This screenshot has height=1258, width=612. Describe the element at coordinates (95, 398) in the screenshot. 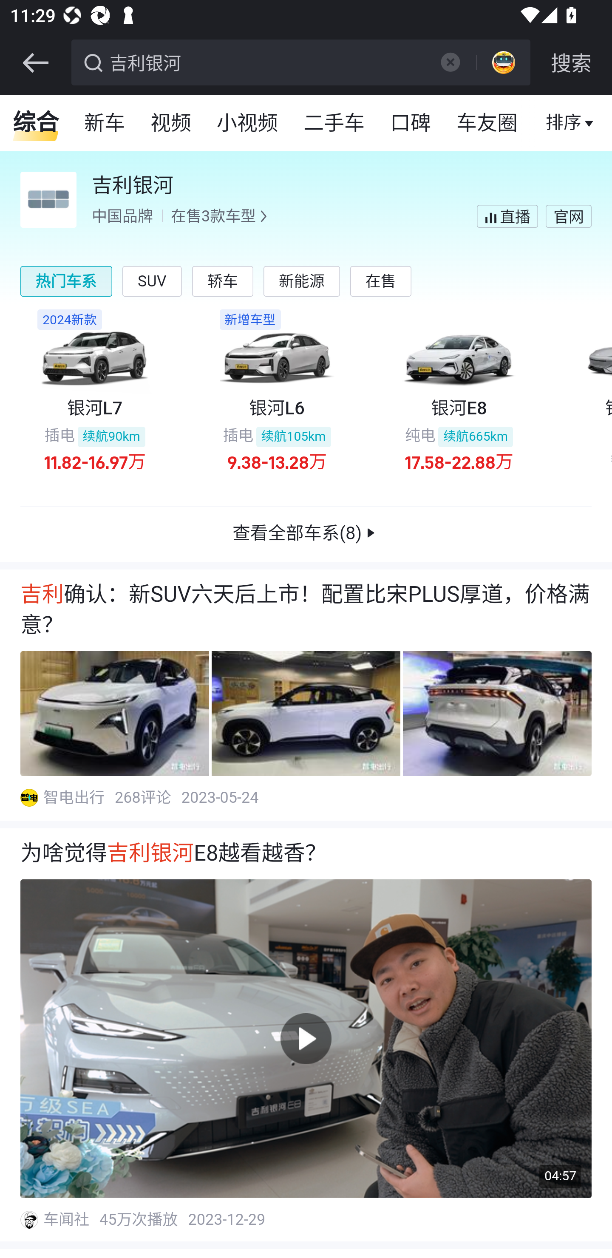

I see `2024新款 银河L7 插电续航90km 11.82-16.97万` at that location.